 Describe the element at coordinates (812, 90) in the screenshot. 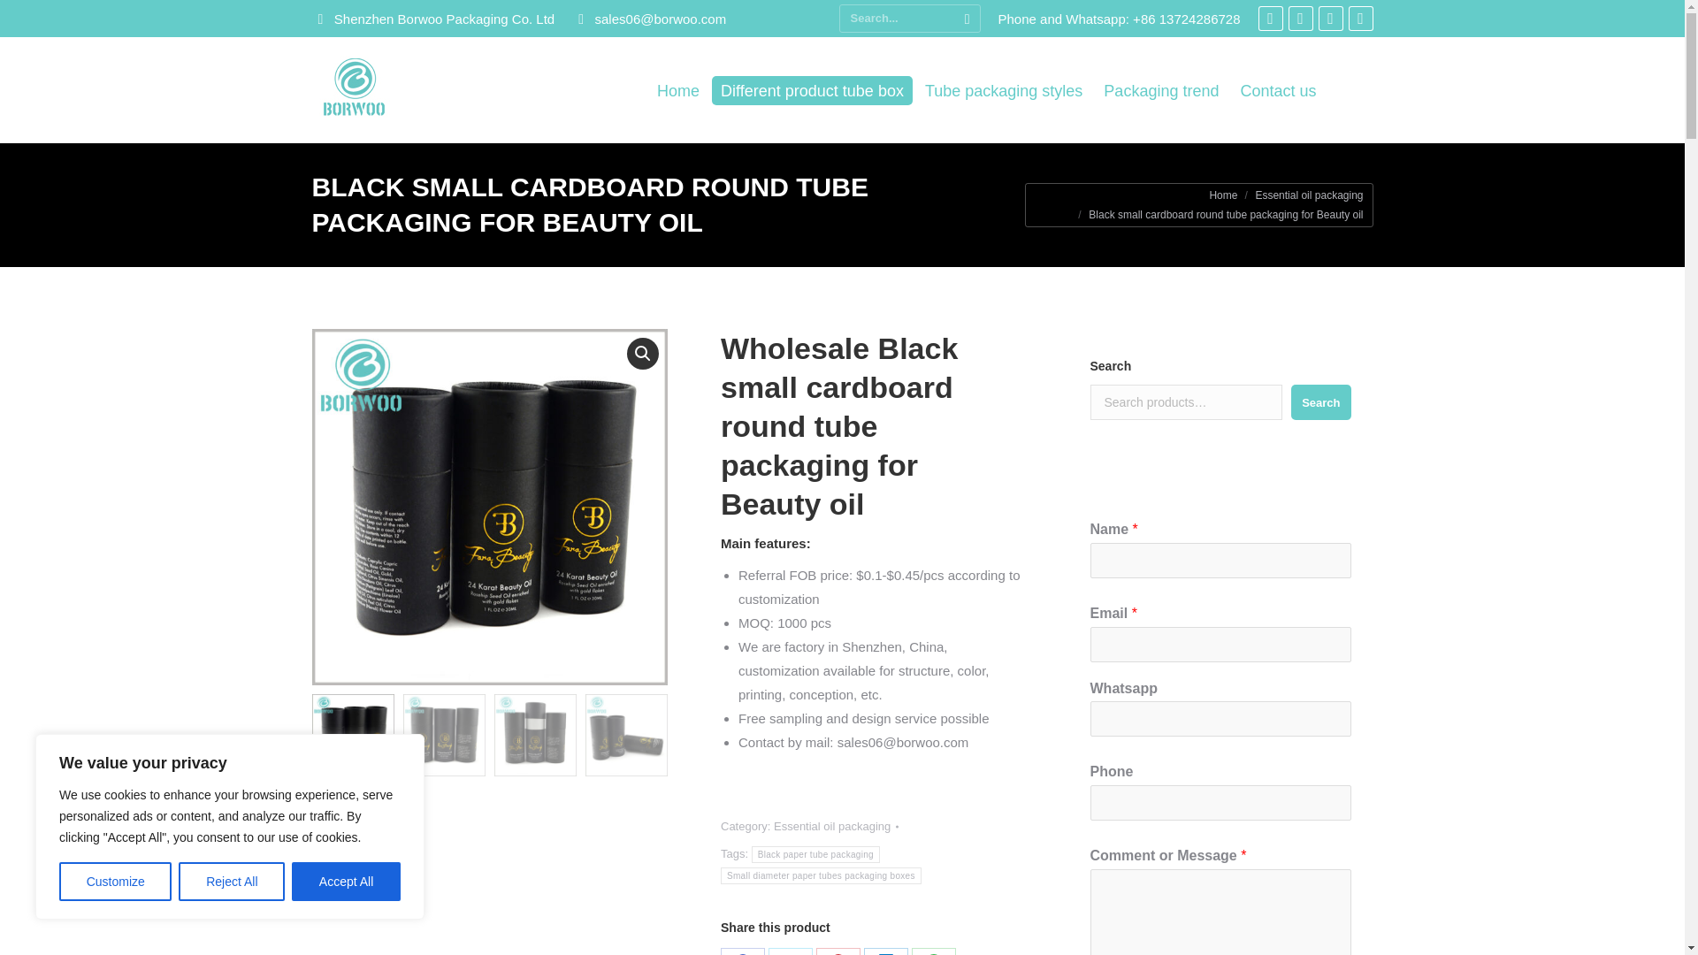

I see `Different product tube box` at that location.